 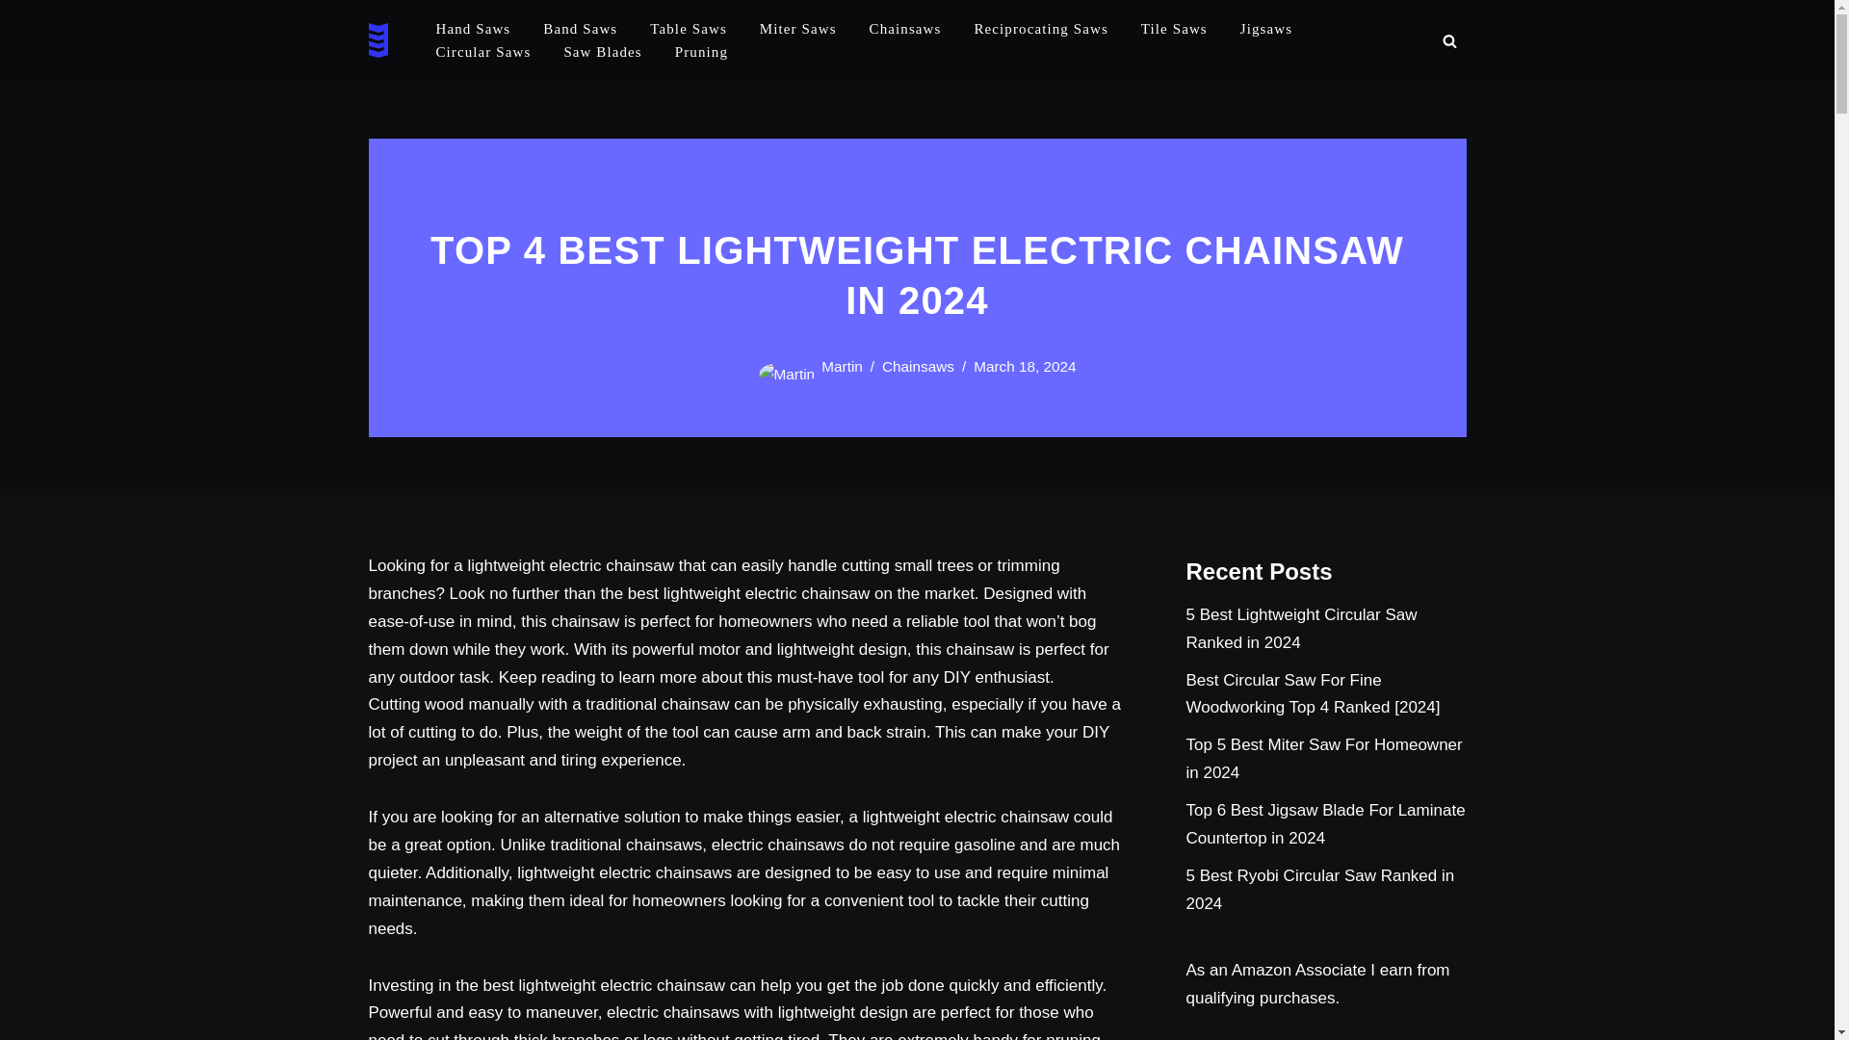 What do you see at coordinates (472, 29) in the screenshot?
I see `Hand Saws` at bounding box center [472, 29].